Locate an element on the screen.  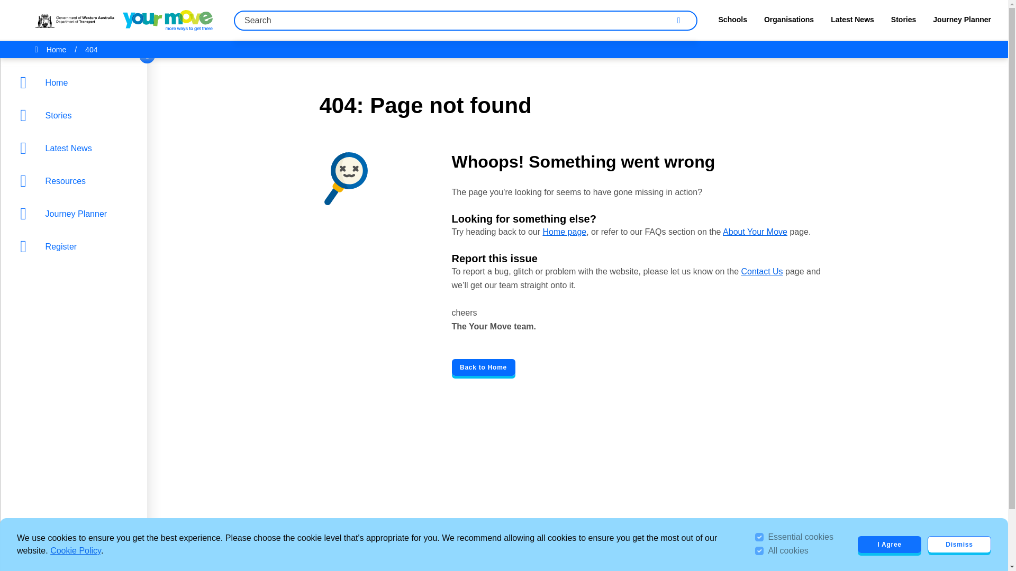
Register is located at coordinates (76, 246).